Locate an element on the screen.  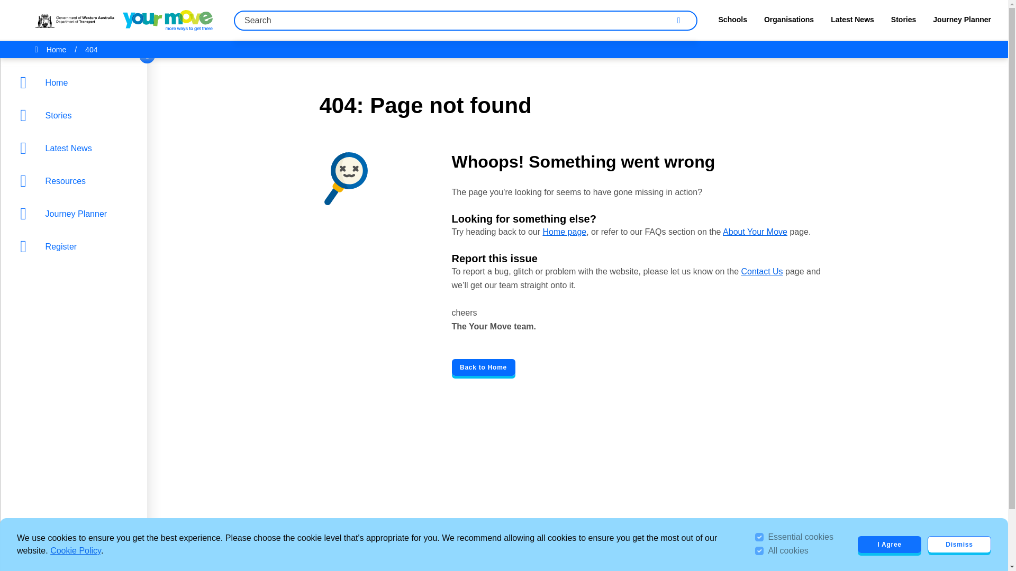
Register is located at coordinates (76, 246).